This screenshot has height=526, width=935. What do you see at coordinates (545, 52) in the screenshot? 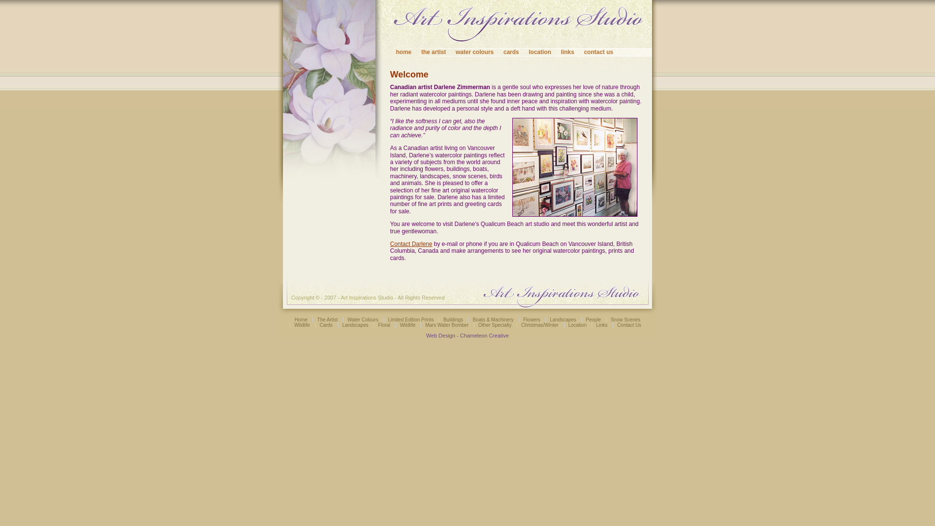
I see `location` at bounding box center [545, 52].